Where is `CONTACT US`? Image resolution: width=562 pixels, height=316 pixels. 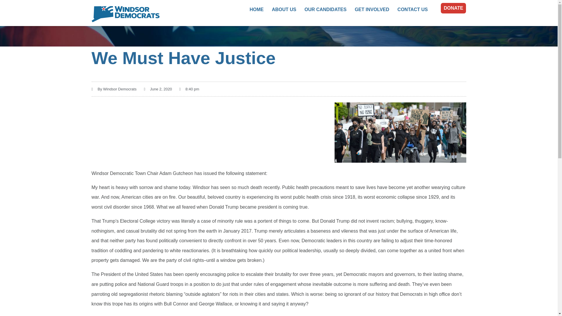 CONTACT US is located at coordinates (413, 9).